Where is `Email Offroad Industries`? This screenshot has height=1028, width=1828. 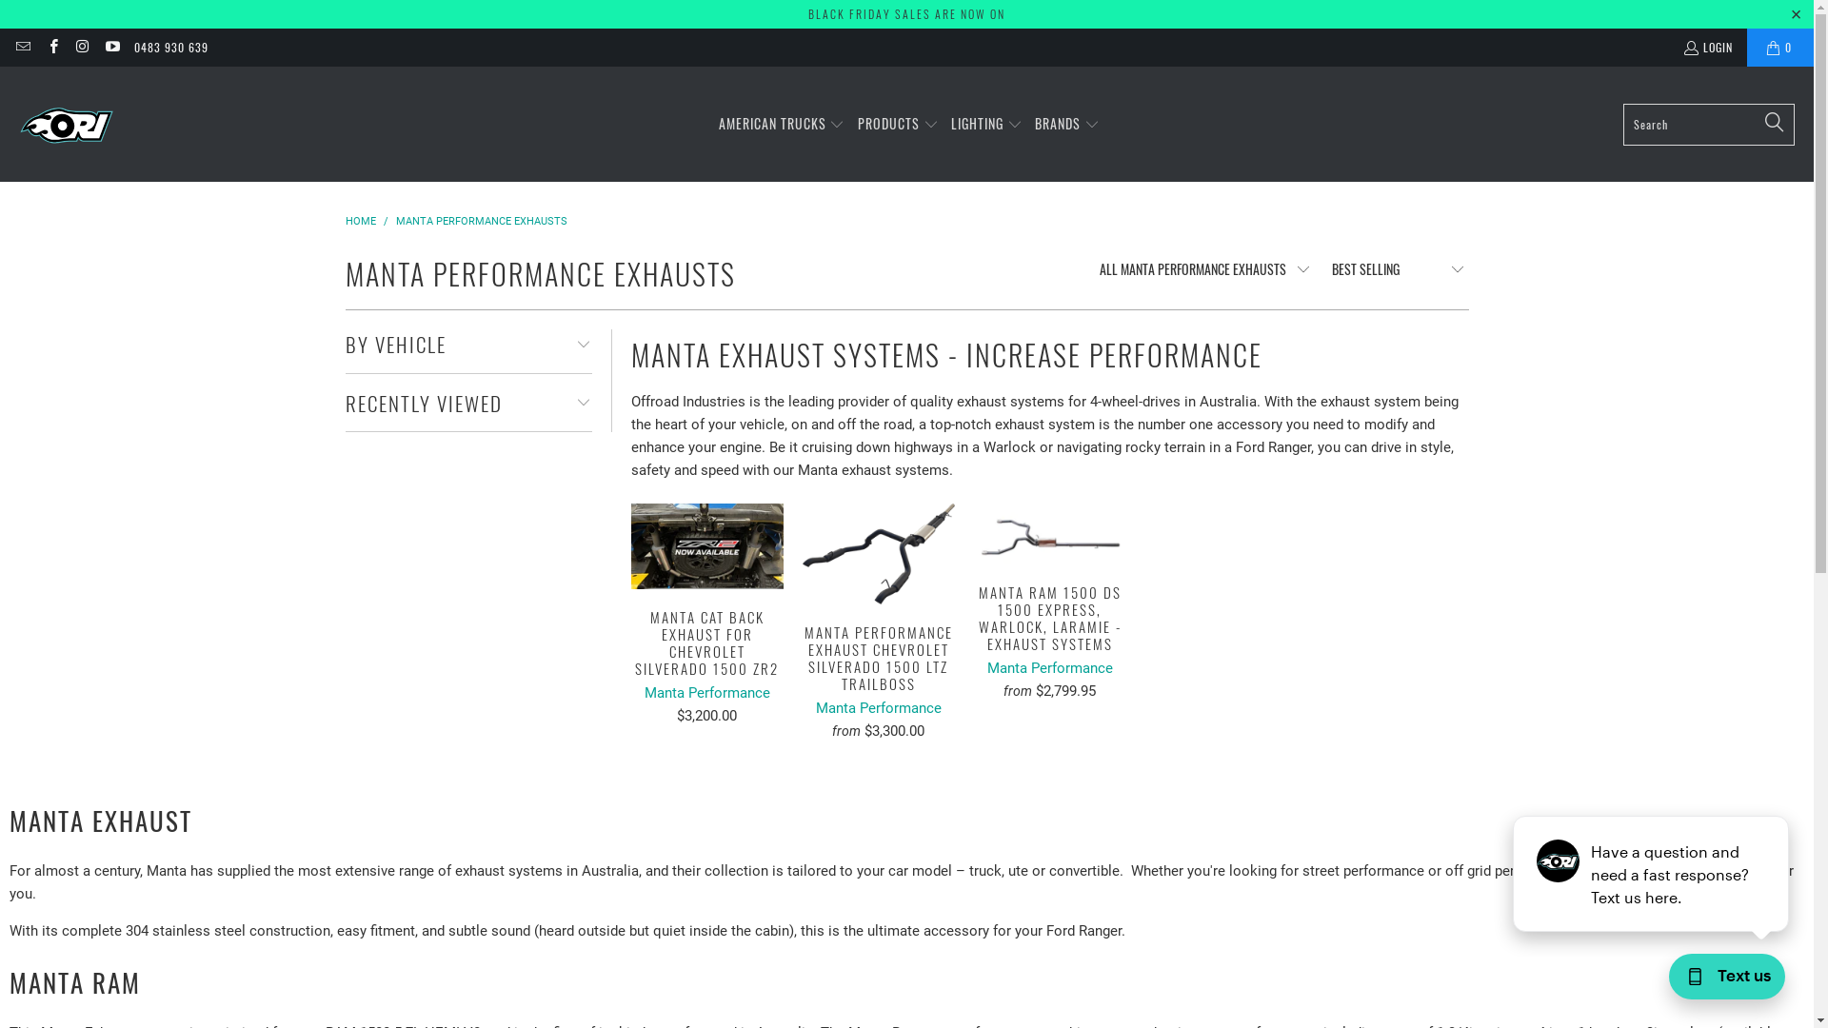
Email Offroad Industries is located at coordinates (23, 48).